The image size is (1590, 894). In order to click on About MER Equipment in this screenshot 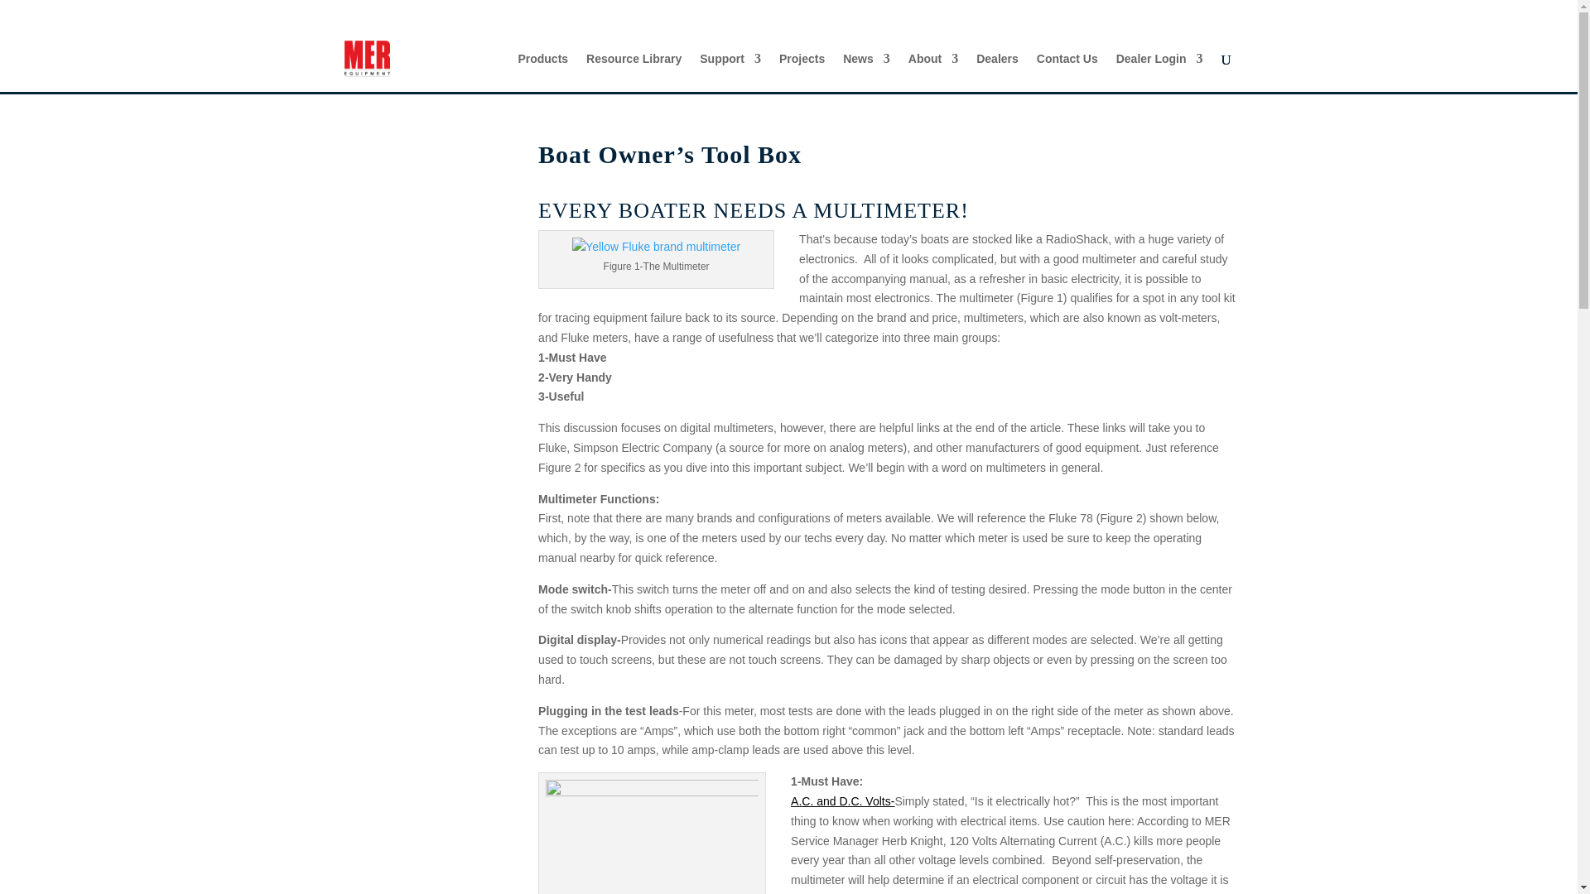, I will do `click(932, 72)`.